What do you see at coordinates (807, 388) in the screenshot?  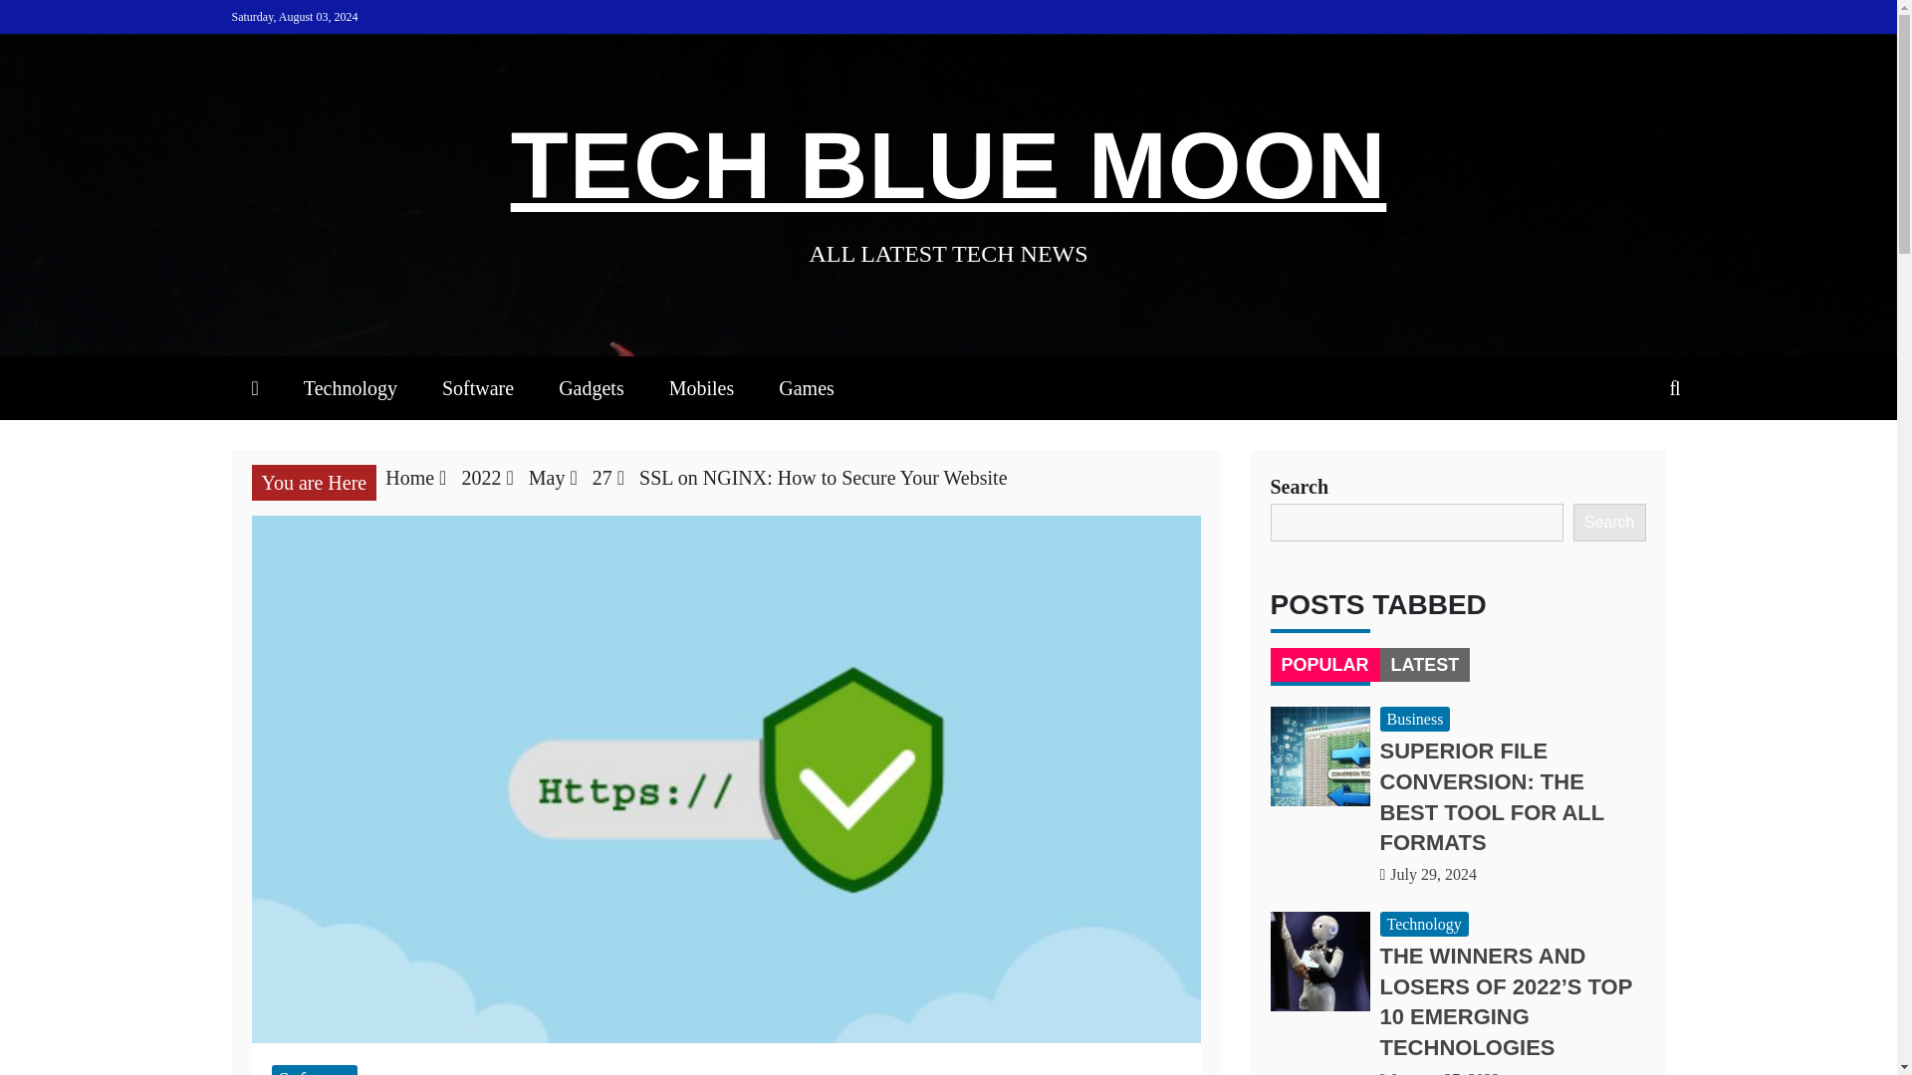 I see `Games` at bounding box center [807, 388].